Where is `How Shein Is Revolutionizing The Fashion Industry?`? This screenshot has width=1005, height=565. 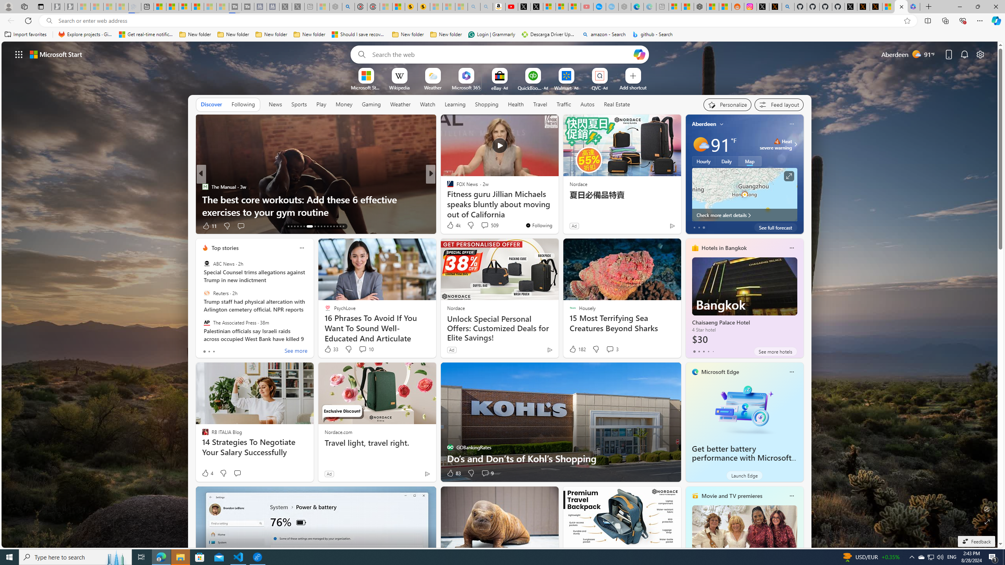
How Shein Is Revolutionizing The Fashion Industry? is located at coordinates (557, 212).